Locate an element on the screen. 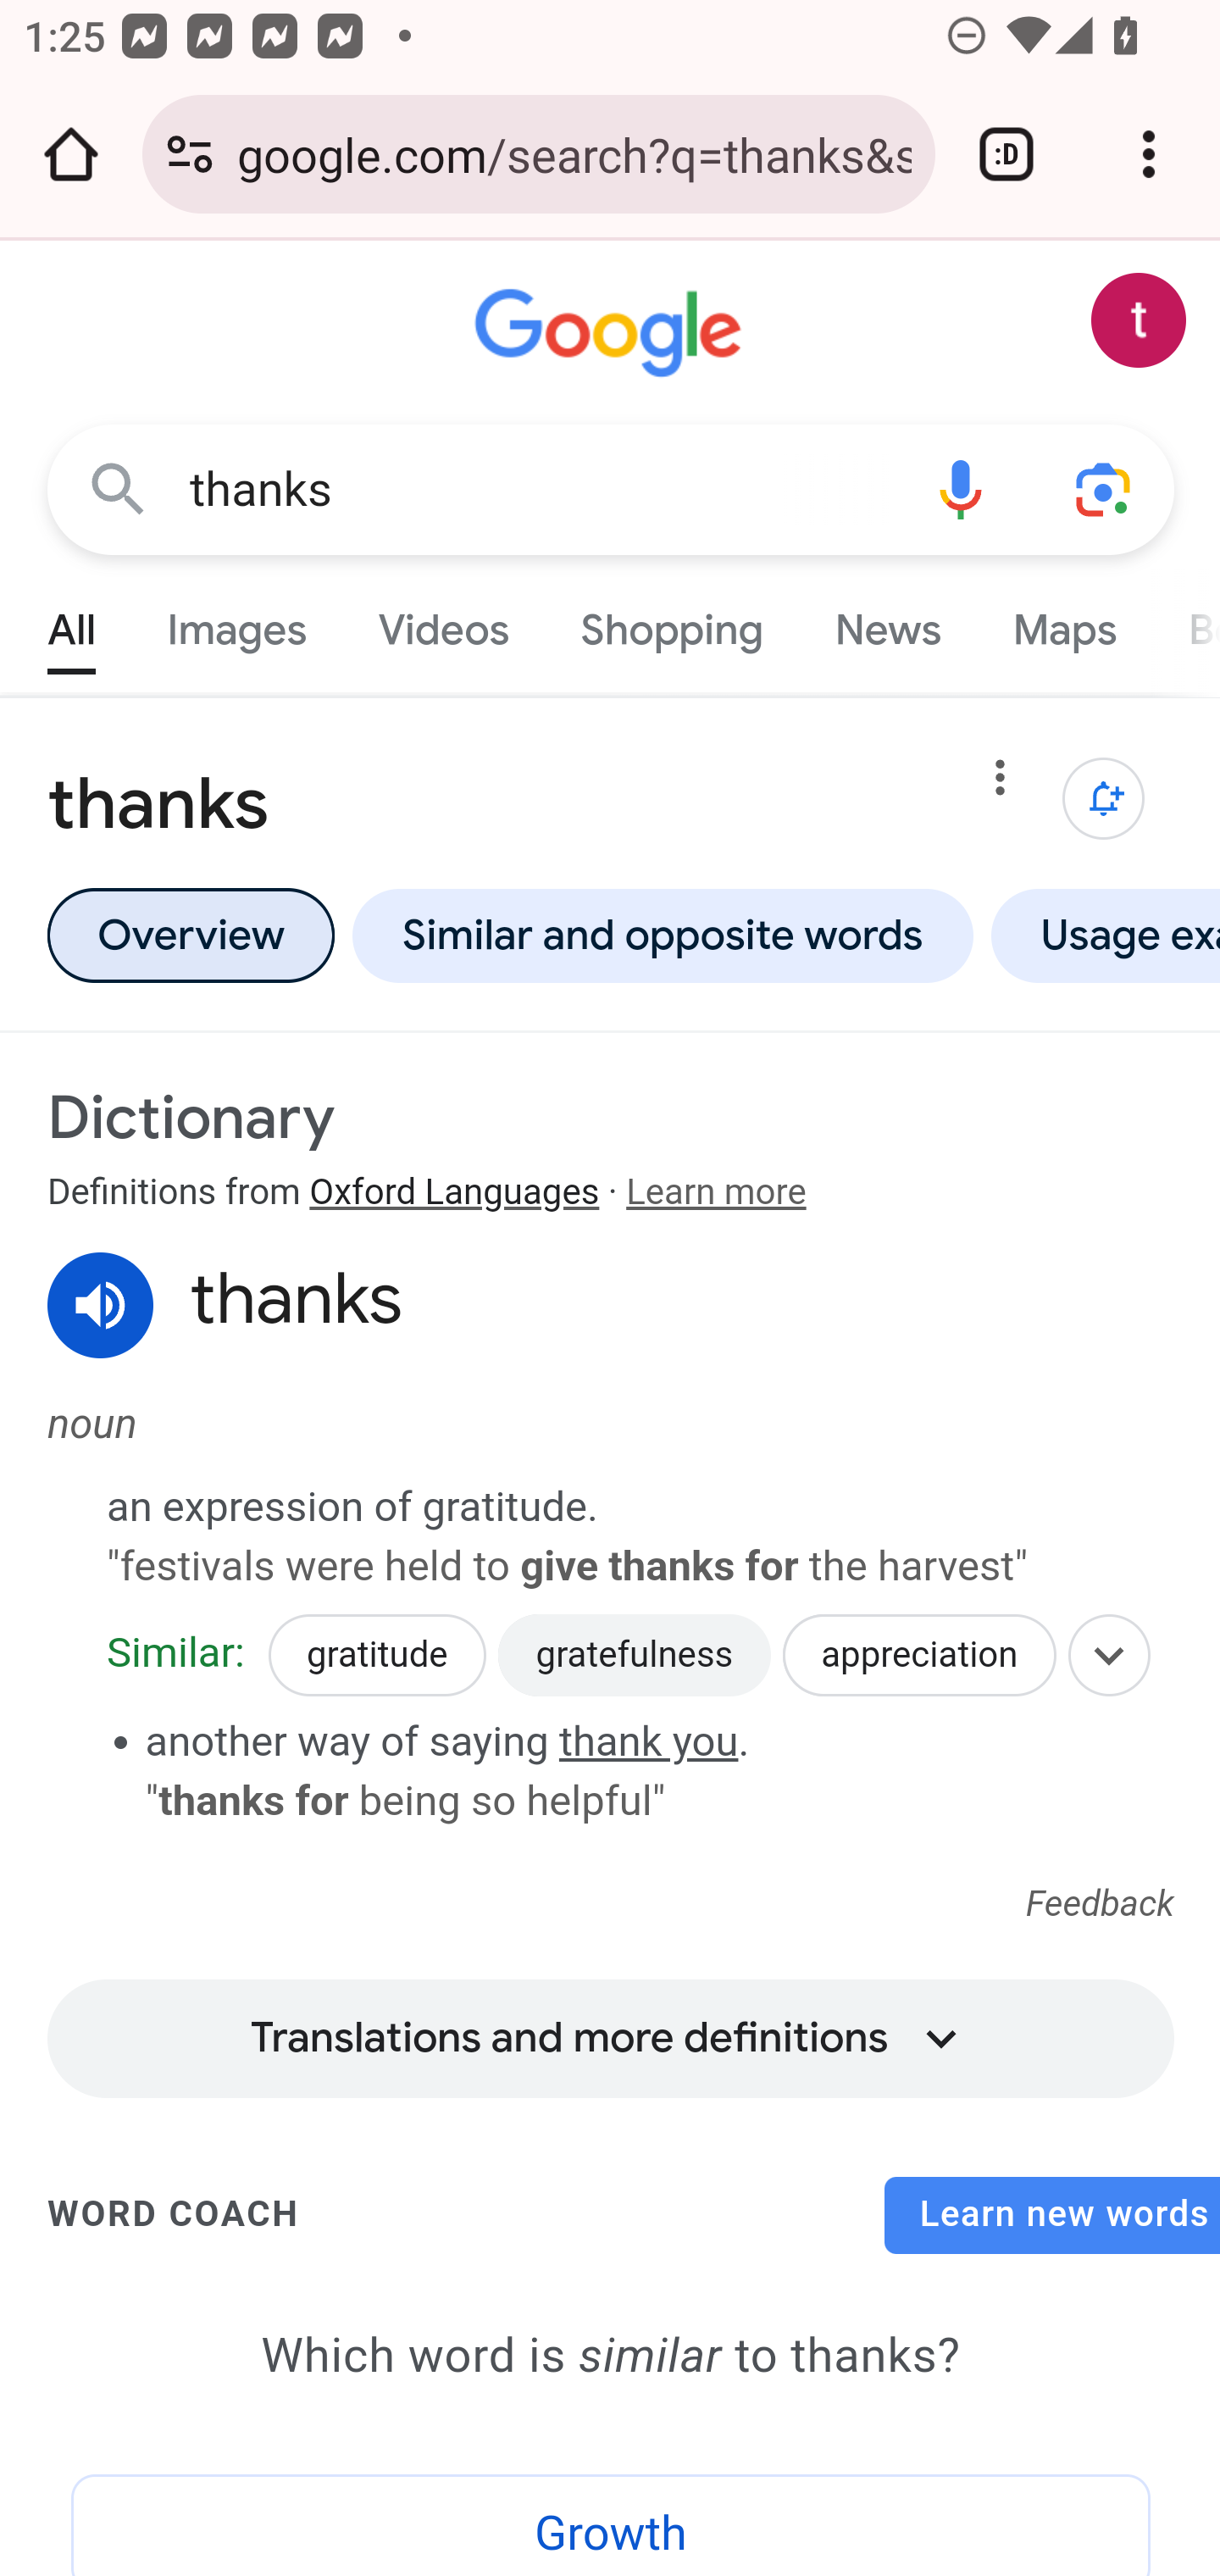  Switch or close tabs is located at coordinates (1006, 154).